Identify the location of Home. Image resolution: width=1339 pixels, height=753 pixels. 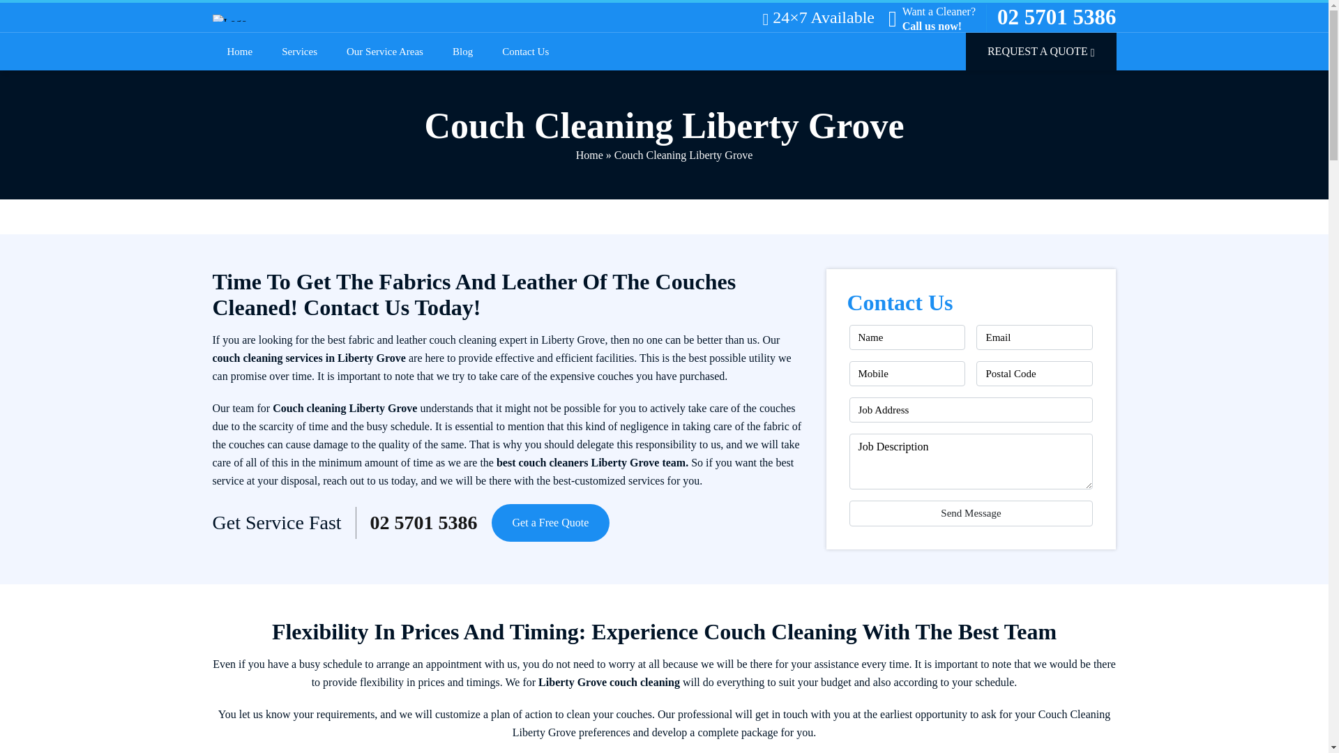
(240, 52).